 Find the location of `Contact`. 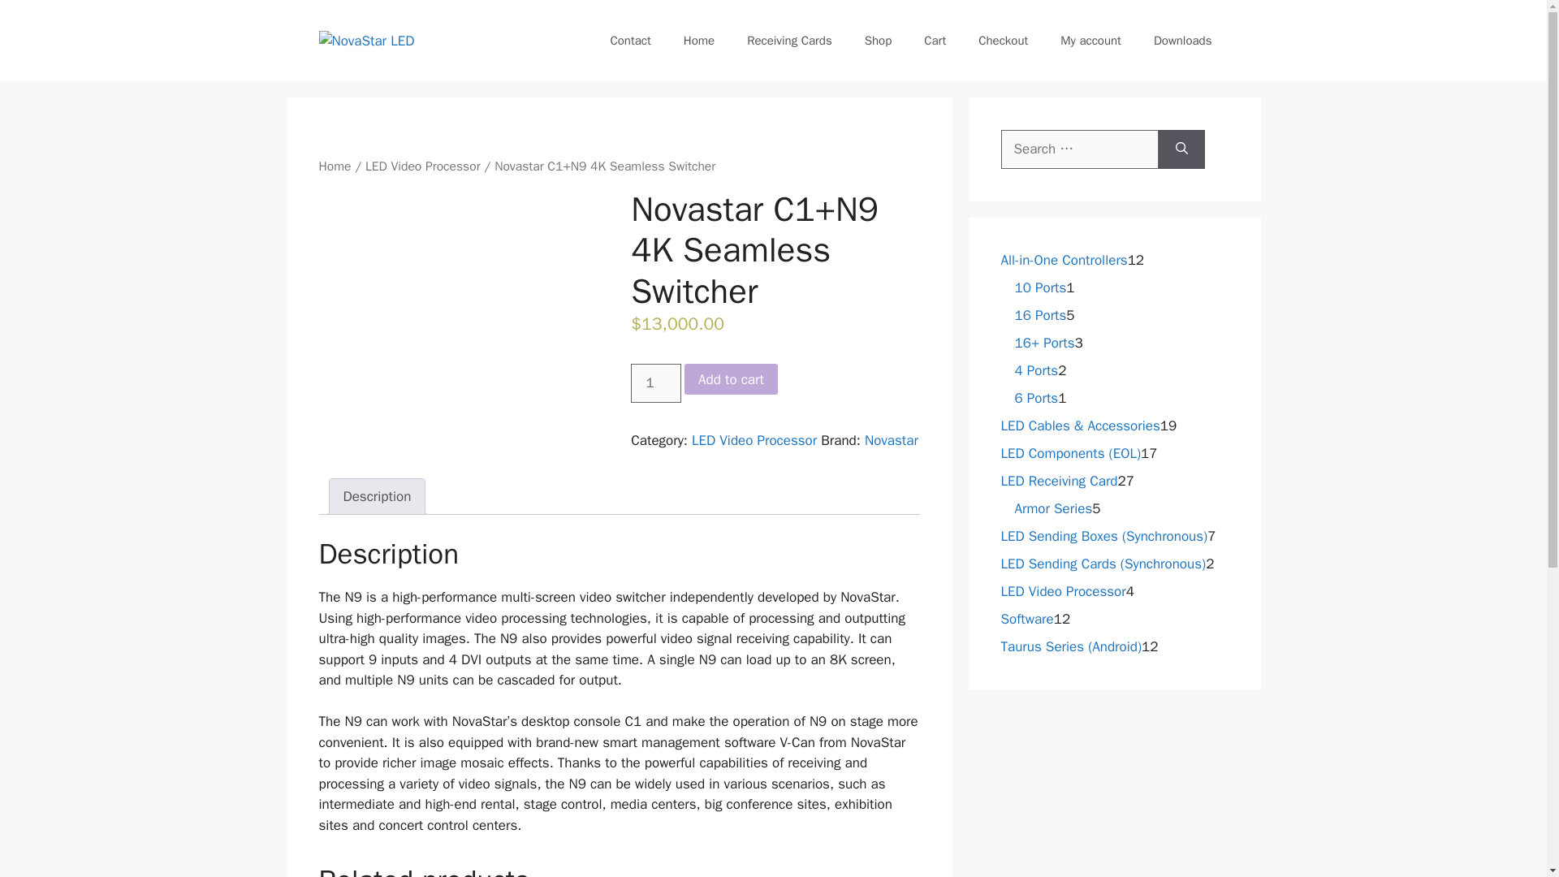

Contact is located at coordinates (630, 41).